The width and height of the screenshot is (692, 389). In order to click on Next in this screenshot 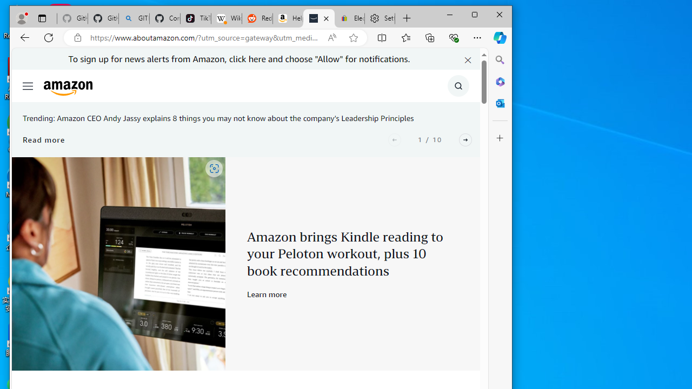, I will do `click(465, 139)`.